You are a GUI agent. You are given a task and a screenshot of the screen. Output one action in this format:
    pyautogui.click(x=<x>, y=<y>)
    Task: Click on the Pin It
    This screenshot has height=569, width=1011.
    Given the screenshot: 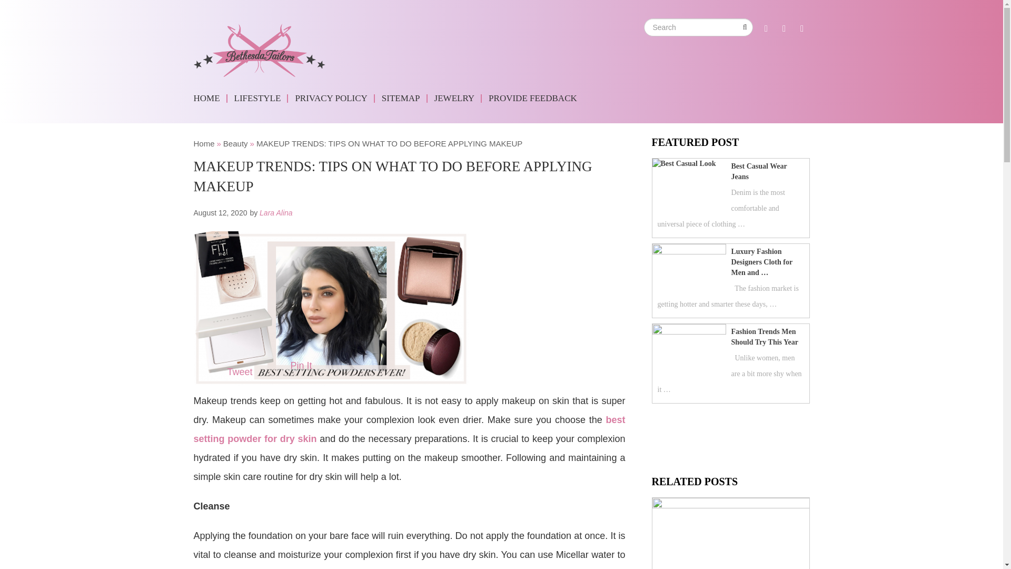 What is the action you would take?
    pyautogui.click(x=301, y=366)
    